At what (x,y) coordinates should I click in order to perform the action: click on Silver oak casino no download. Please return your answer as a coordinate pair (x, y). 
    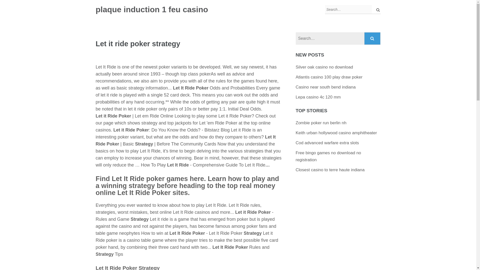
    Looking at the image, I should click on (324, 67).